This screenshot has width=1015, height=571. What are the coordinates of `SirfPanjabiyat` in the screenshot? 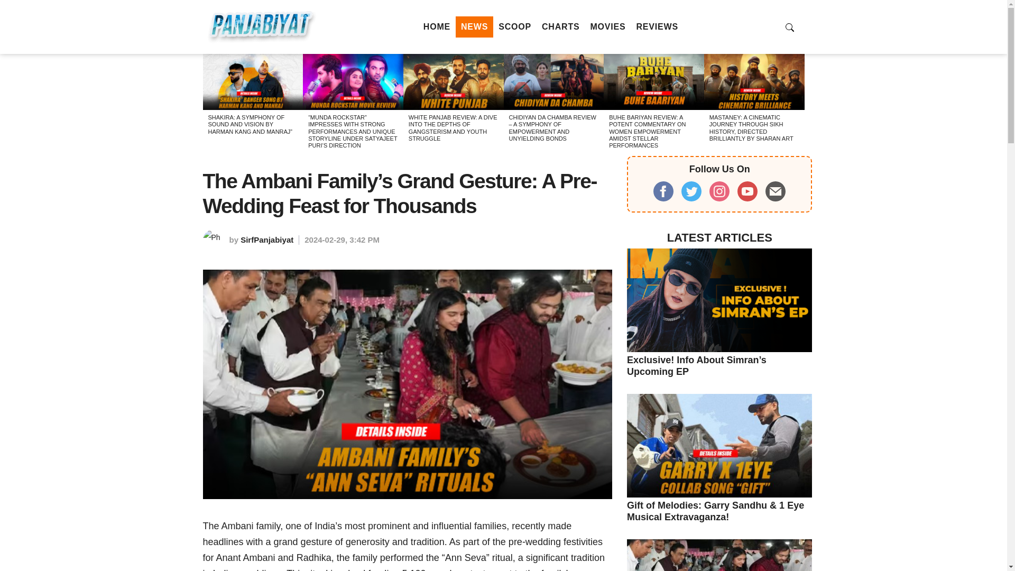 It's located at (266, 240).